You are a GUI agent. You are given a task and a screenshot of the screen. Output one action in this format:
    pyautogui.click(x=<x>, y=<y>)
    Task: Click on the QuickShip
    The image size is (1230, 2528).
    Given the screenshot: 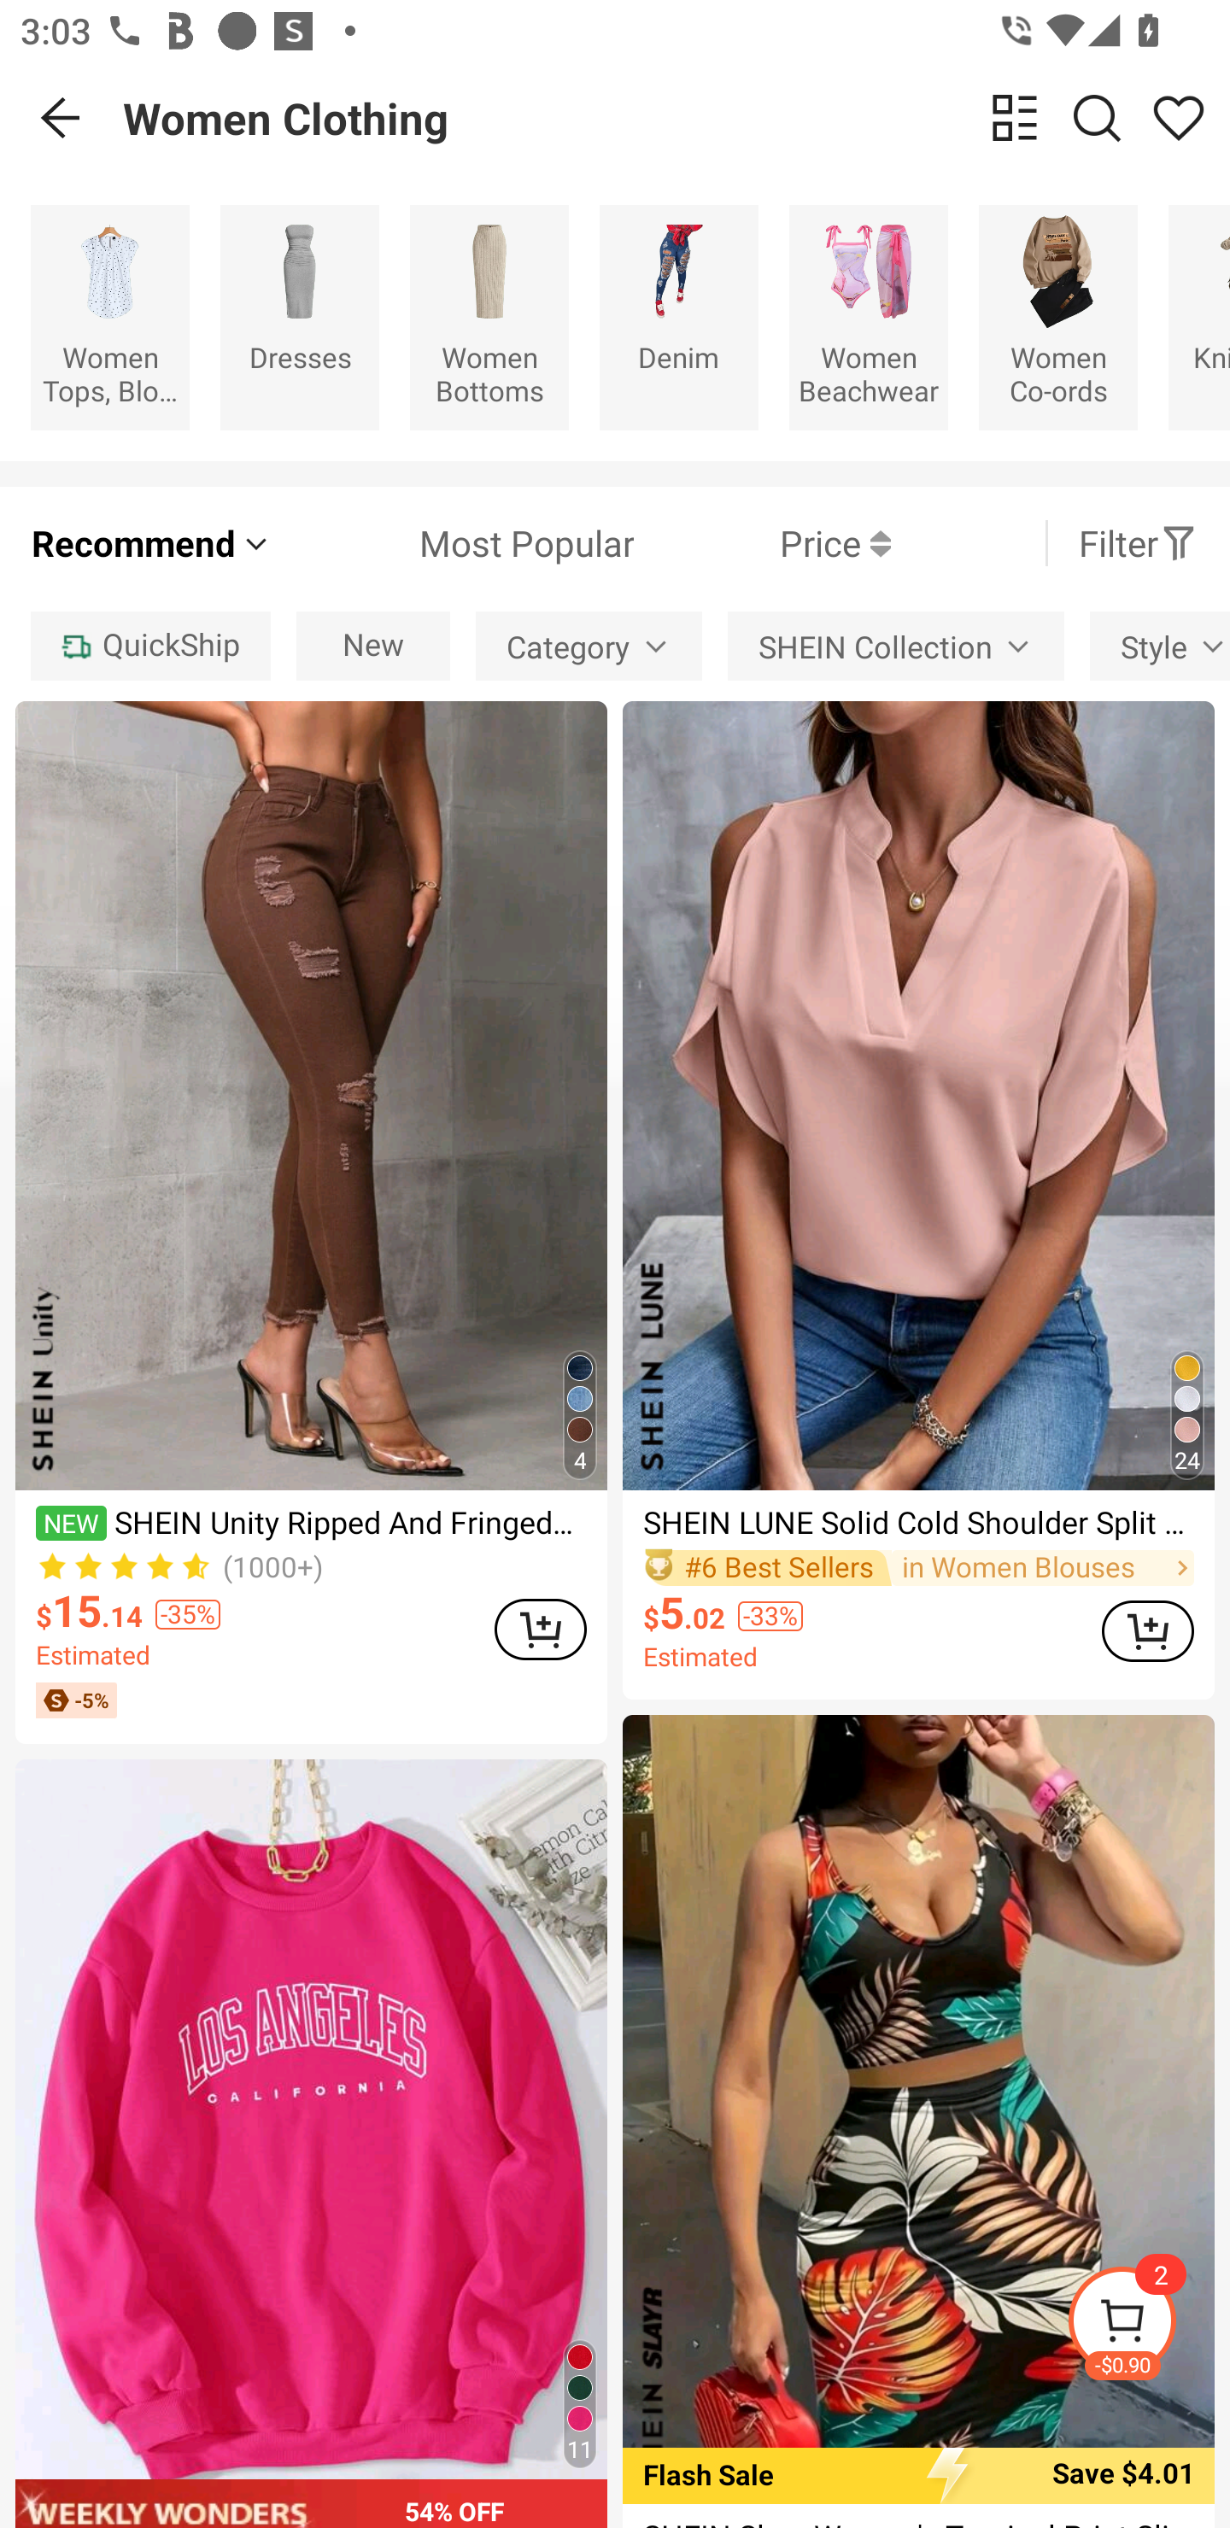 What is the action you would take?
    pyautogui.click(x=150, y=646)
    